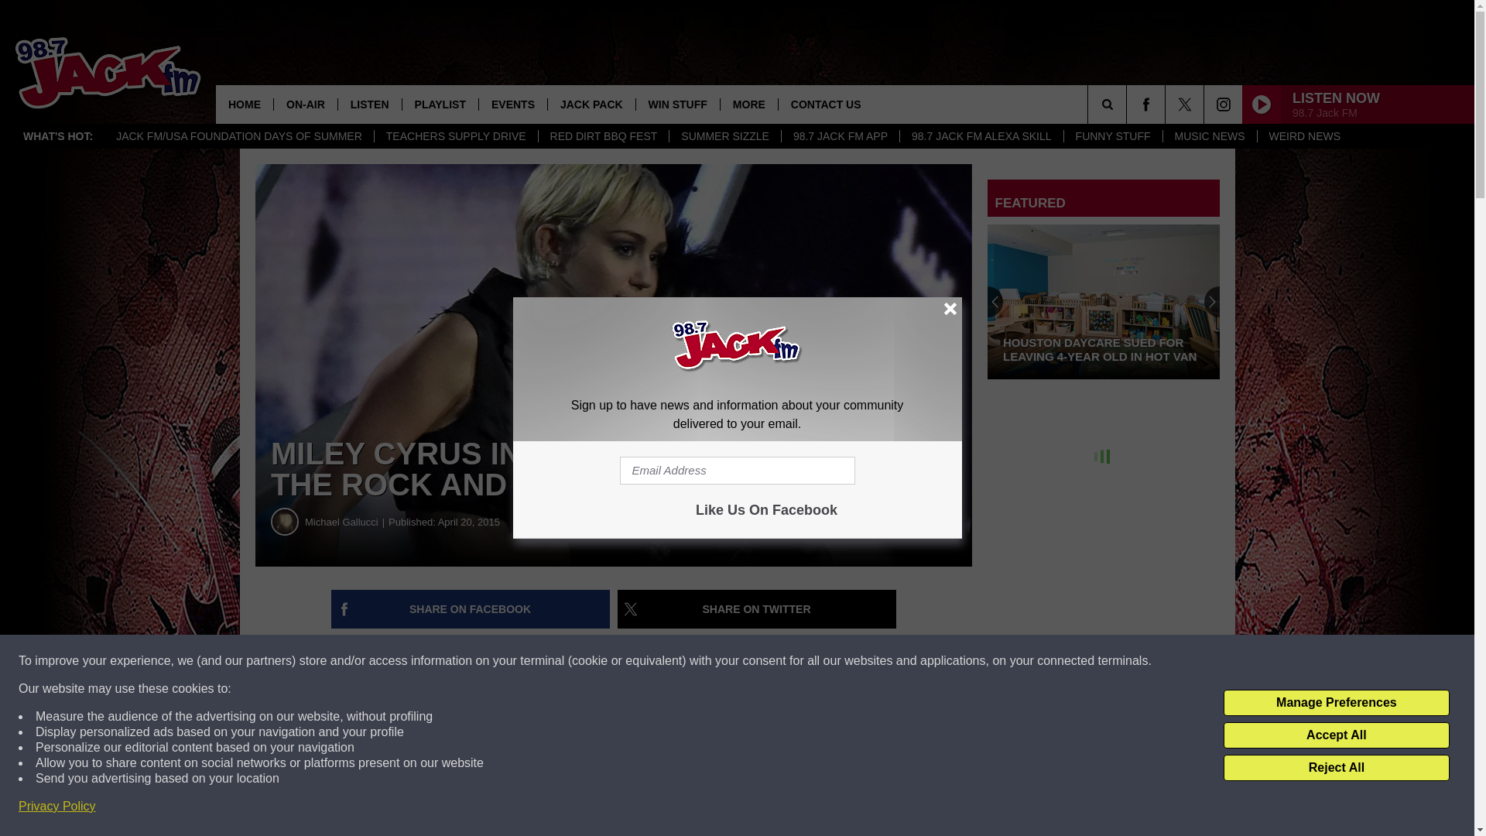  Describe the element at coordinates (471, 609) in the screenshot. I see `Share on Facebook` at that location.